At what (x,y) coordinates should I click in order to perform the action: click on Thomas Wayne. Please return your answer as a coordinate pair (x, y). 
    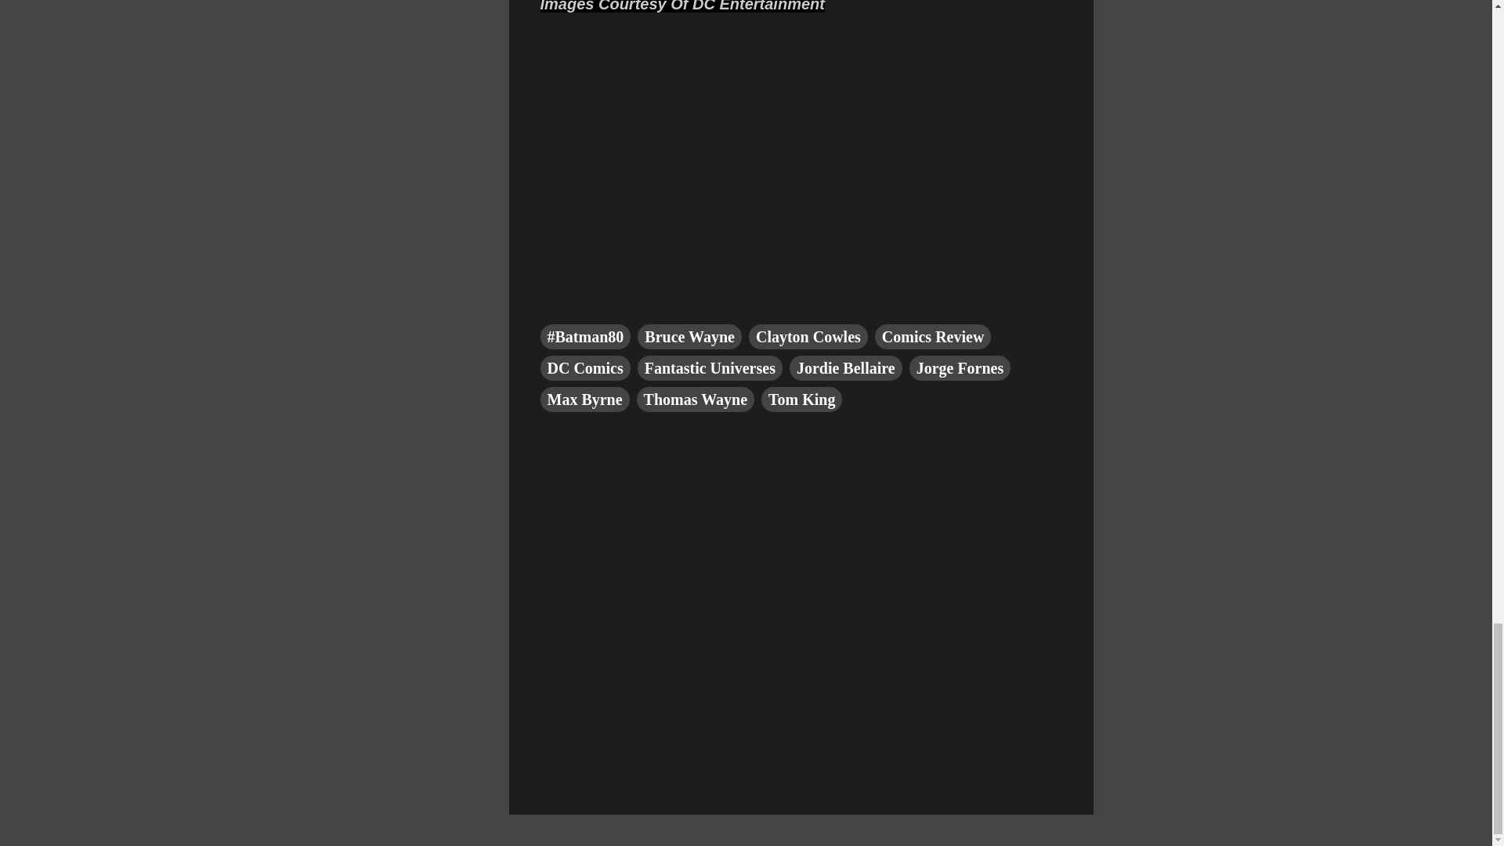
    Looking at the image, I should click on (696, 399).